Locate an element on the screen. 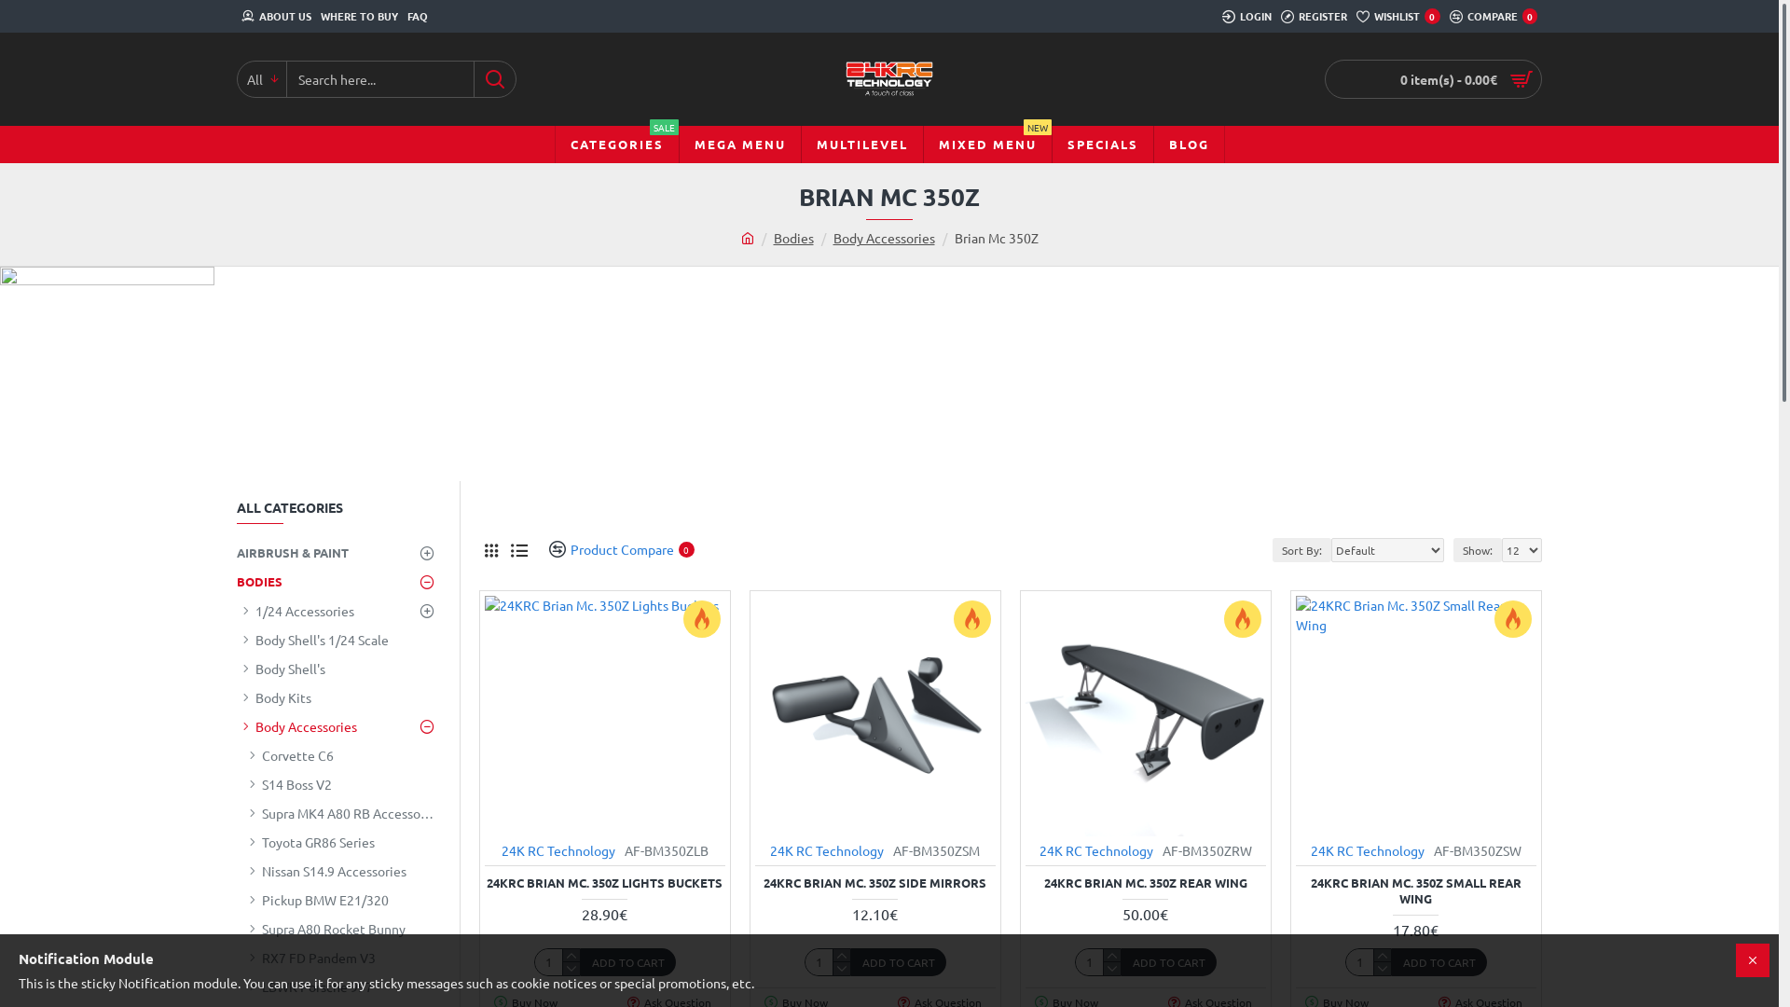 The height and width of the screenshot is (1007, 1790). AIRBRUSH & PAINT is located at coordinates (339, 553).